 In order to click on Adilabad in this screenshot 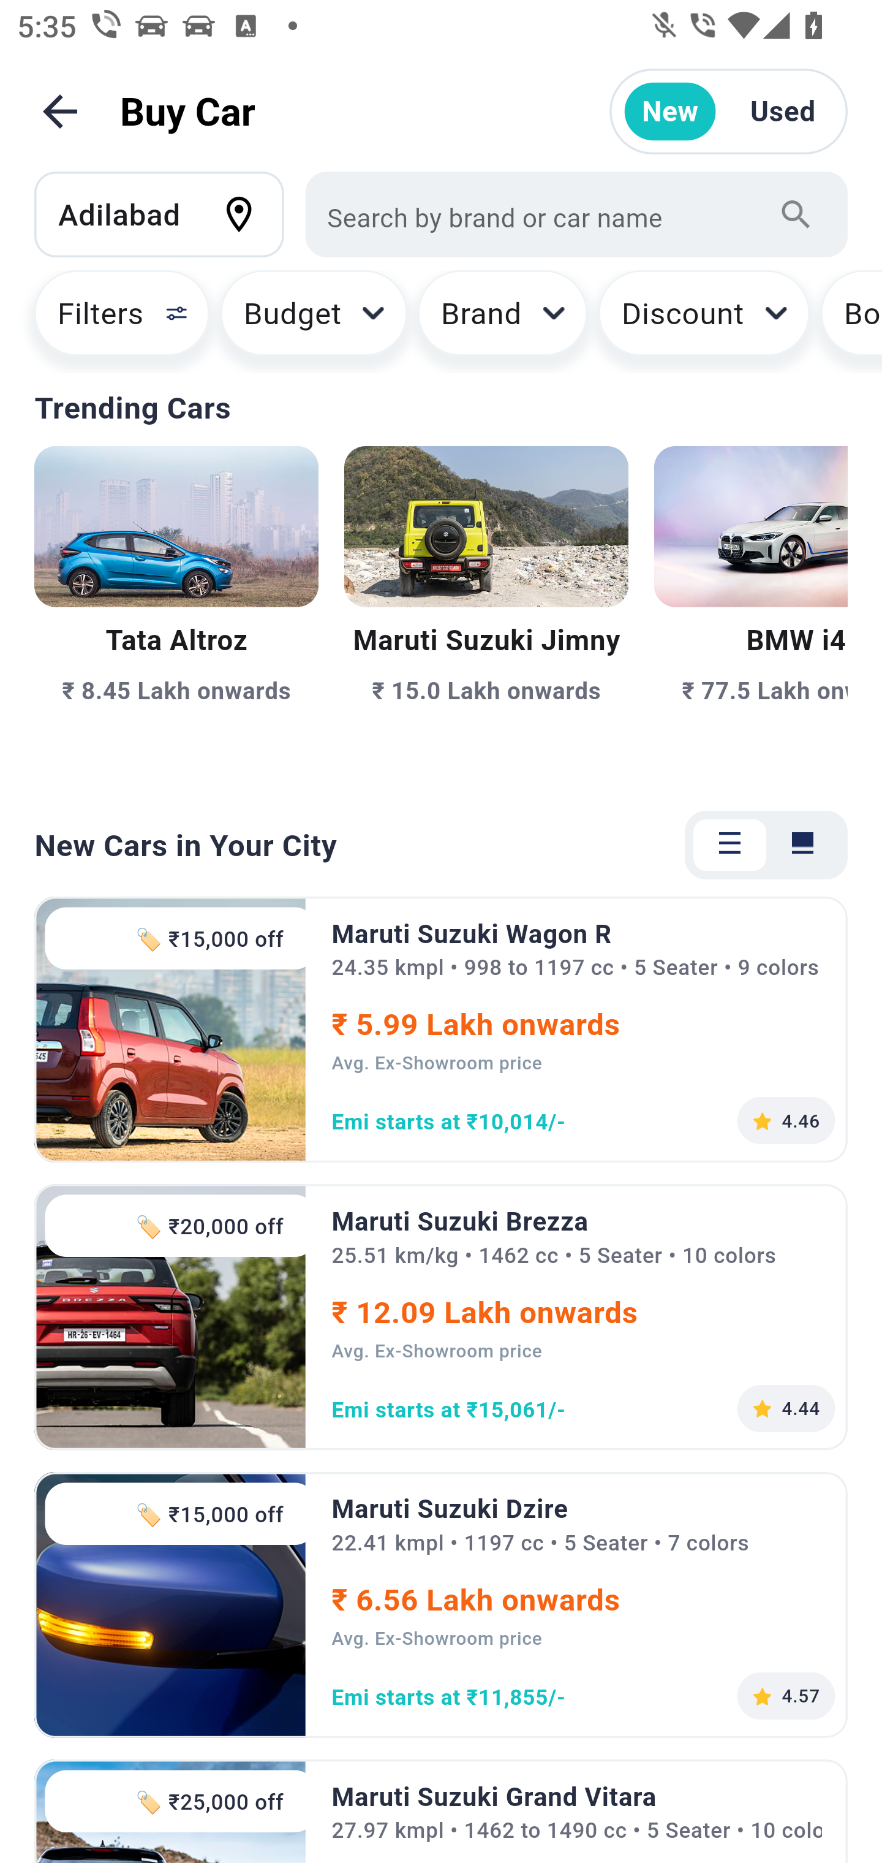, I will do `click(170, 214)`.